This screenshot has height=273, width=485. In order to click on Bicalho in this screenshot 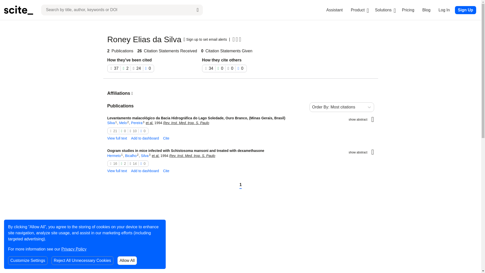, I will do `click(131, 156)`.